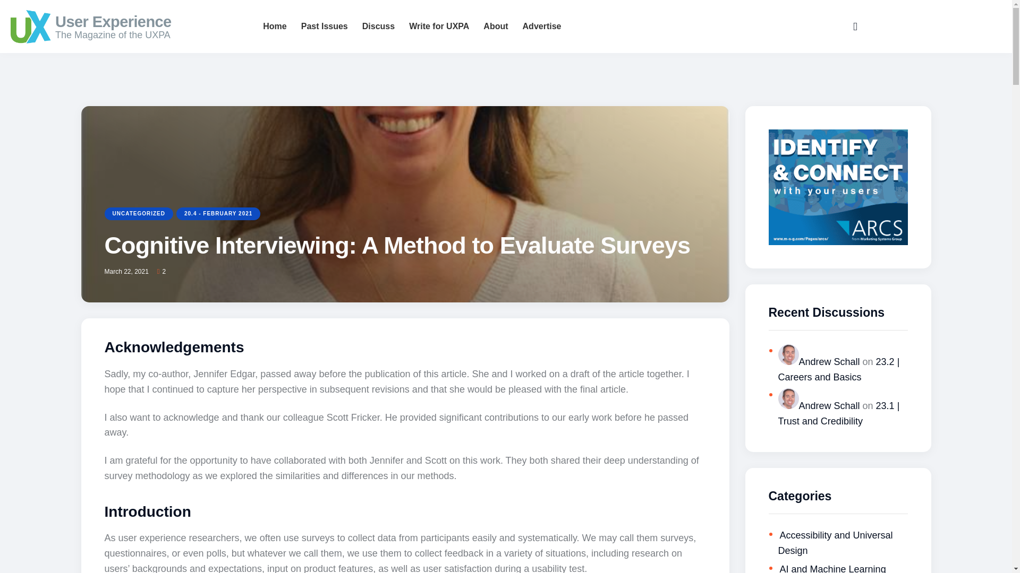 This screenshot has width=1020, height=573. I want to click on Testing forum post to Careers and Basics, so click(838, 369).